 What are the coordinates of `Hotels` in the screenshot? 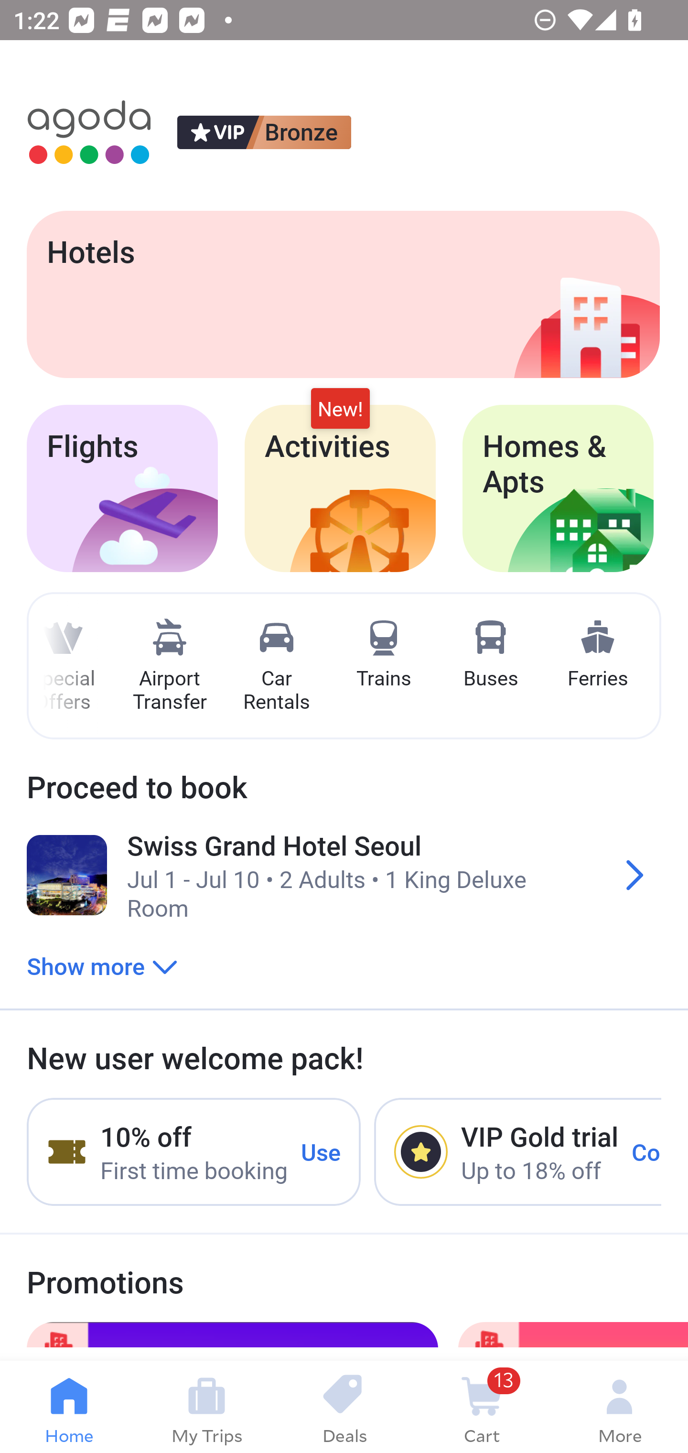 It's located at (343, 294).